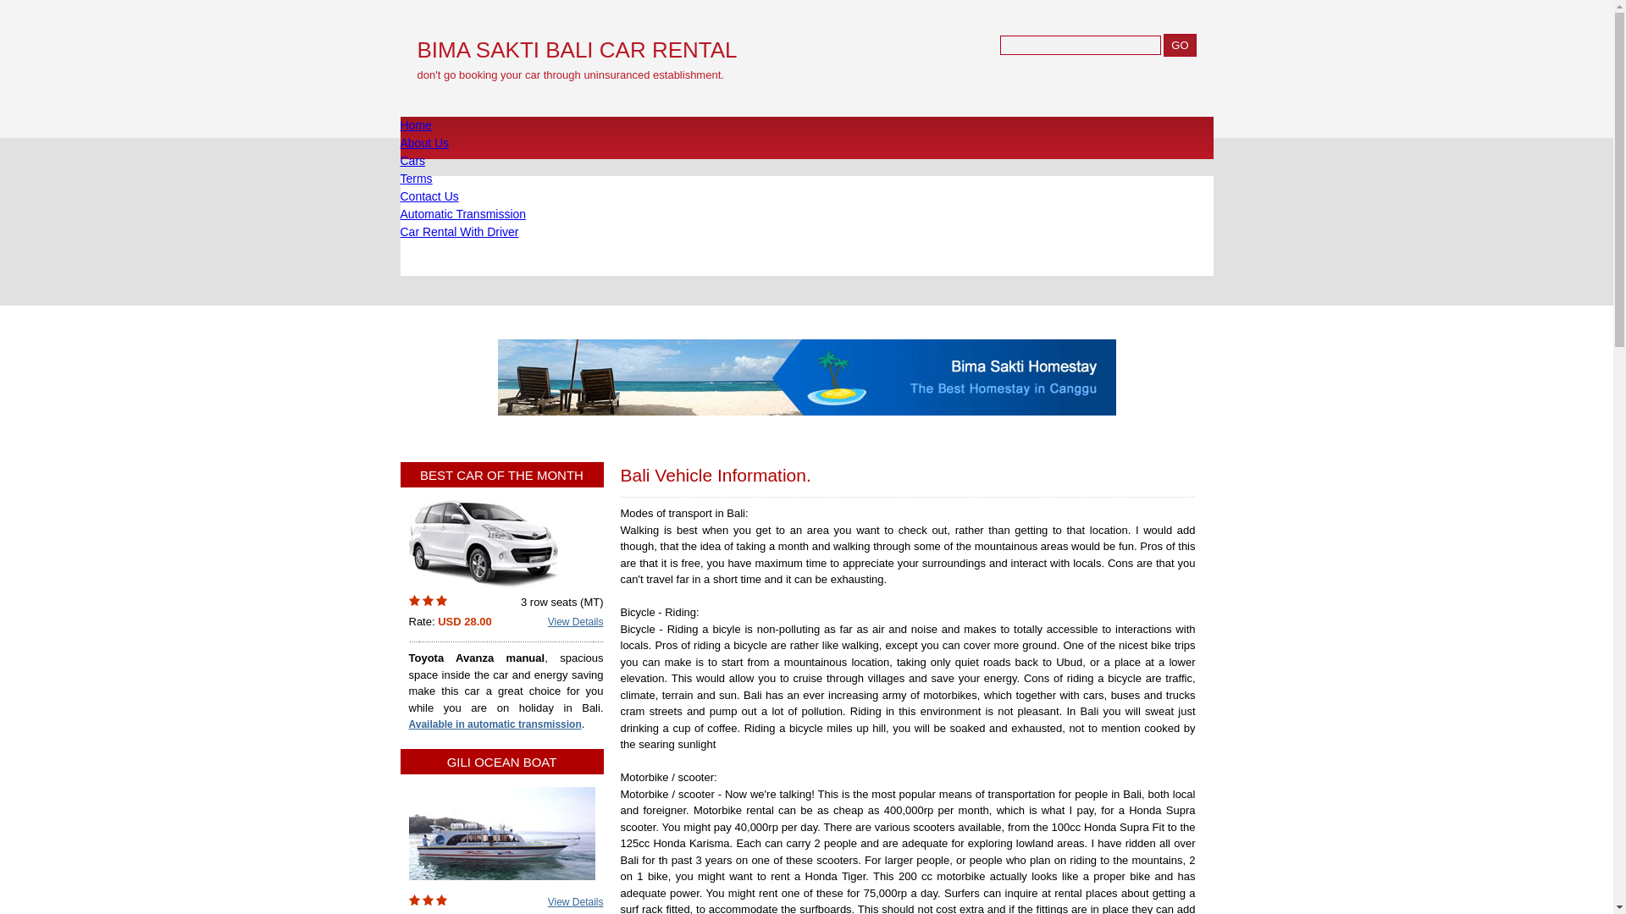  I want to click on Bali Car Hire, so click(423, 142).